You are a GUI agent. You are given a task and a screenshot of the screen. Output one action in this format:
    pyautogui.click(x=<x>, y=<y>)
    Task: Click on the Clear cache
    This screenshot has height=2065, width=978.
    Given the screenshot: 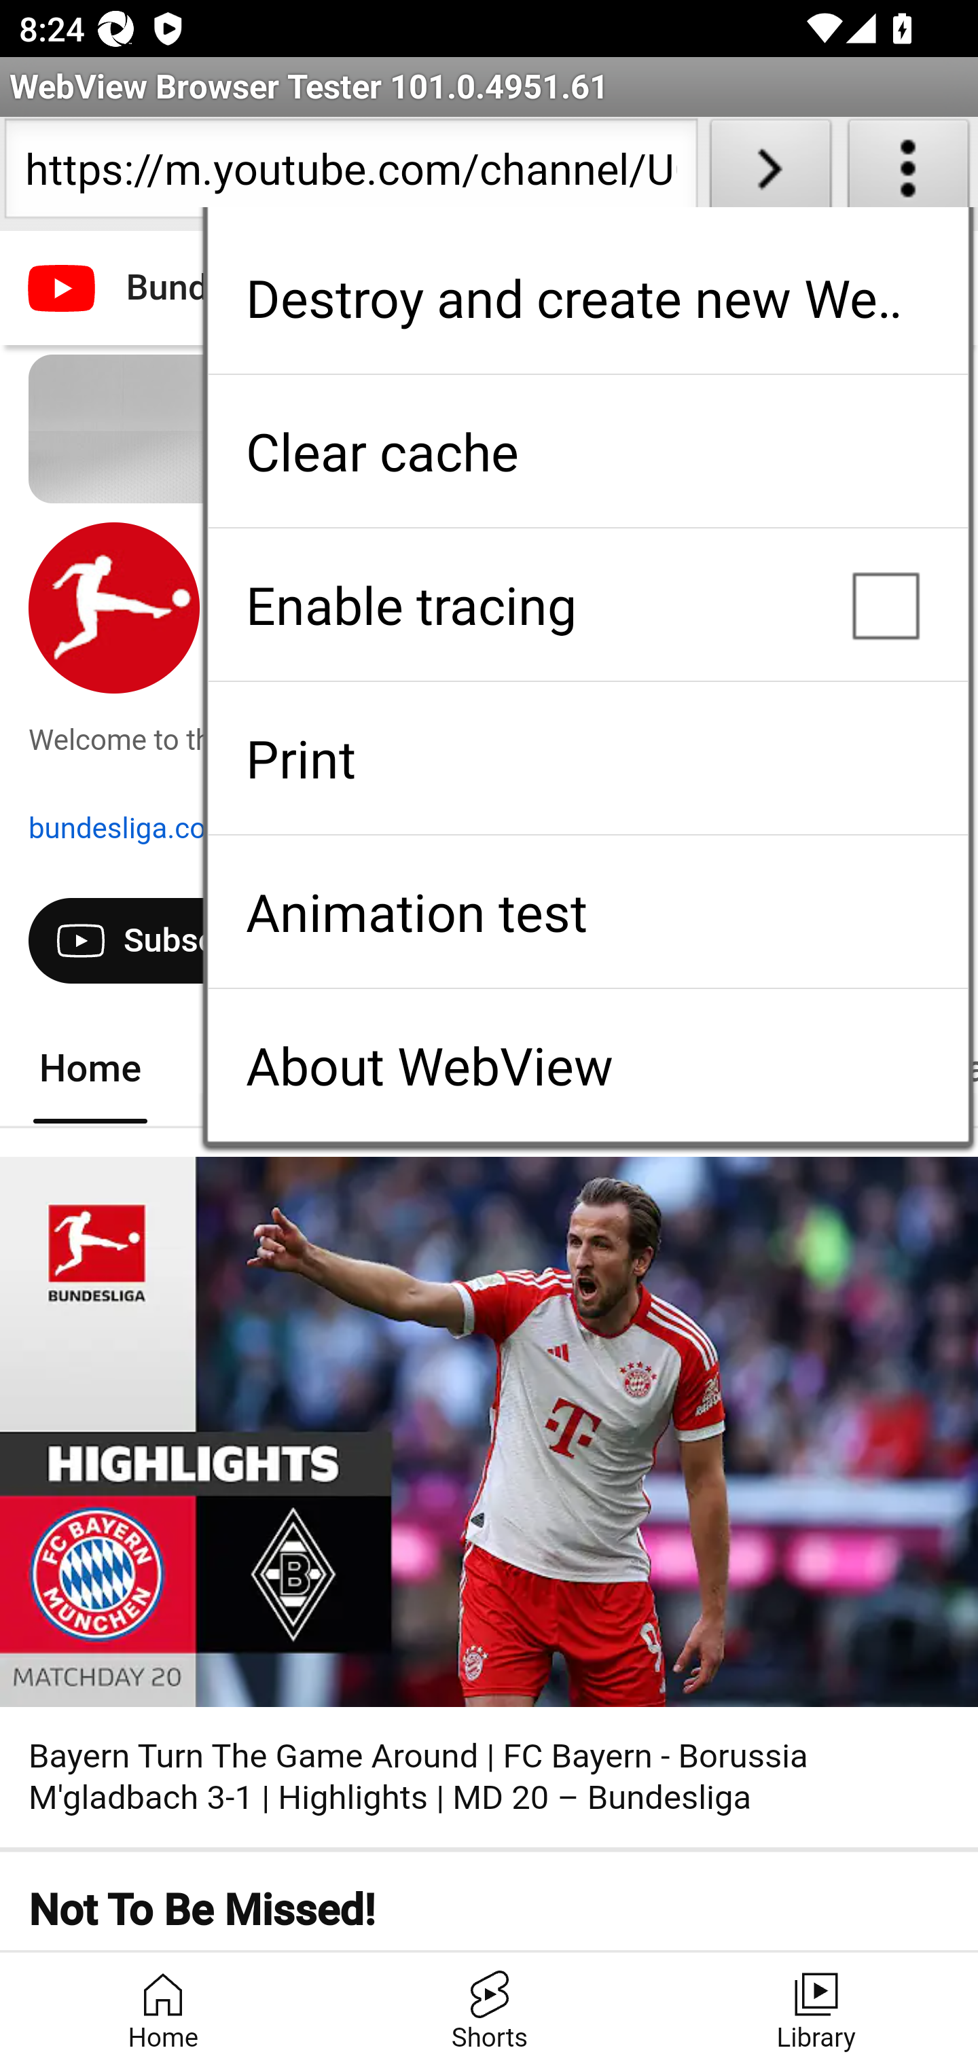 What is the action you would take?
    pyautogui.click(x=587, y=451)
    